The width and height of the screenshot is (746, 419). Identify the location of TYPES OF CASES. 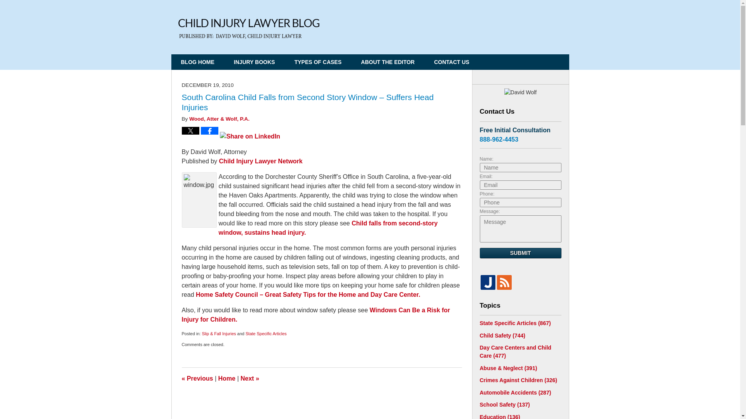
(318, 62).